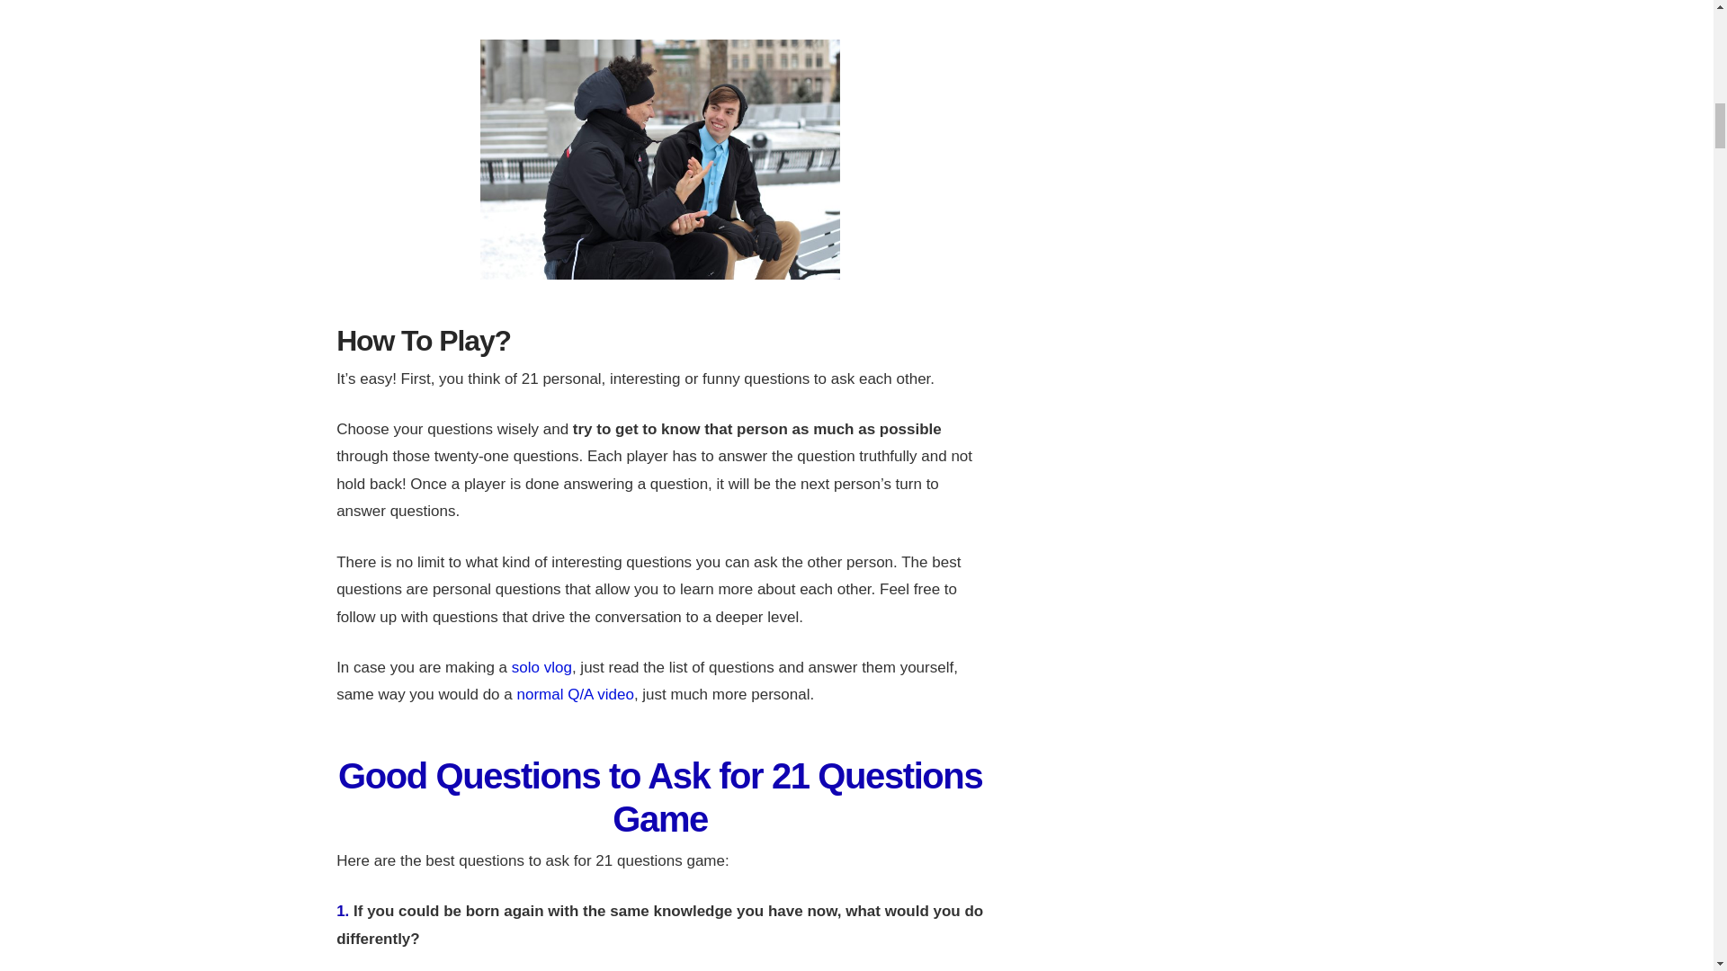 Image resolution: width=1727 pixels, height=971 pixels. I want to click on solo vlog, so click(541, 667).